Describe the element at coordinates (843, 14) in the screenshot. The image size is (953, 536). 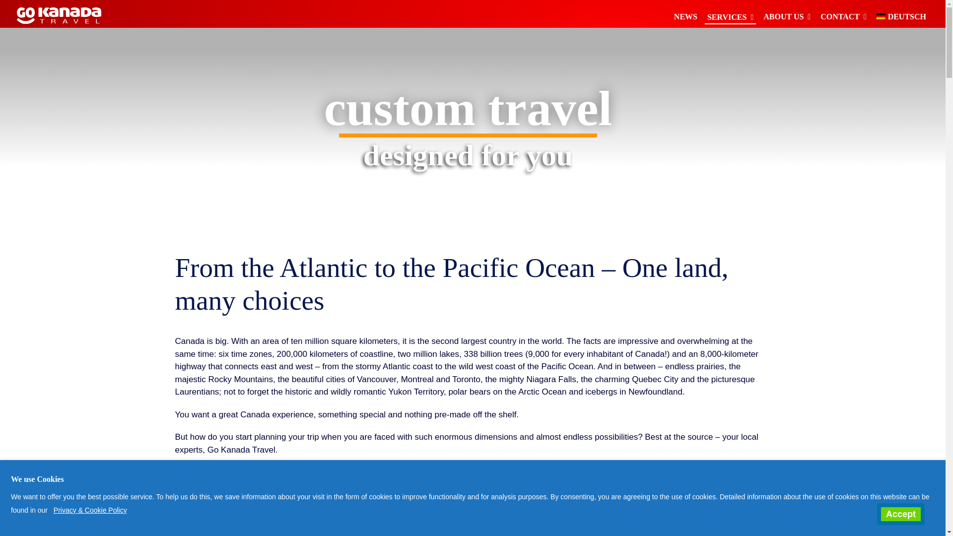
I see `CONTACT` at that location.